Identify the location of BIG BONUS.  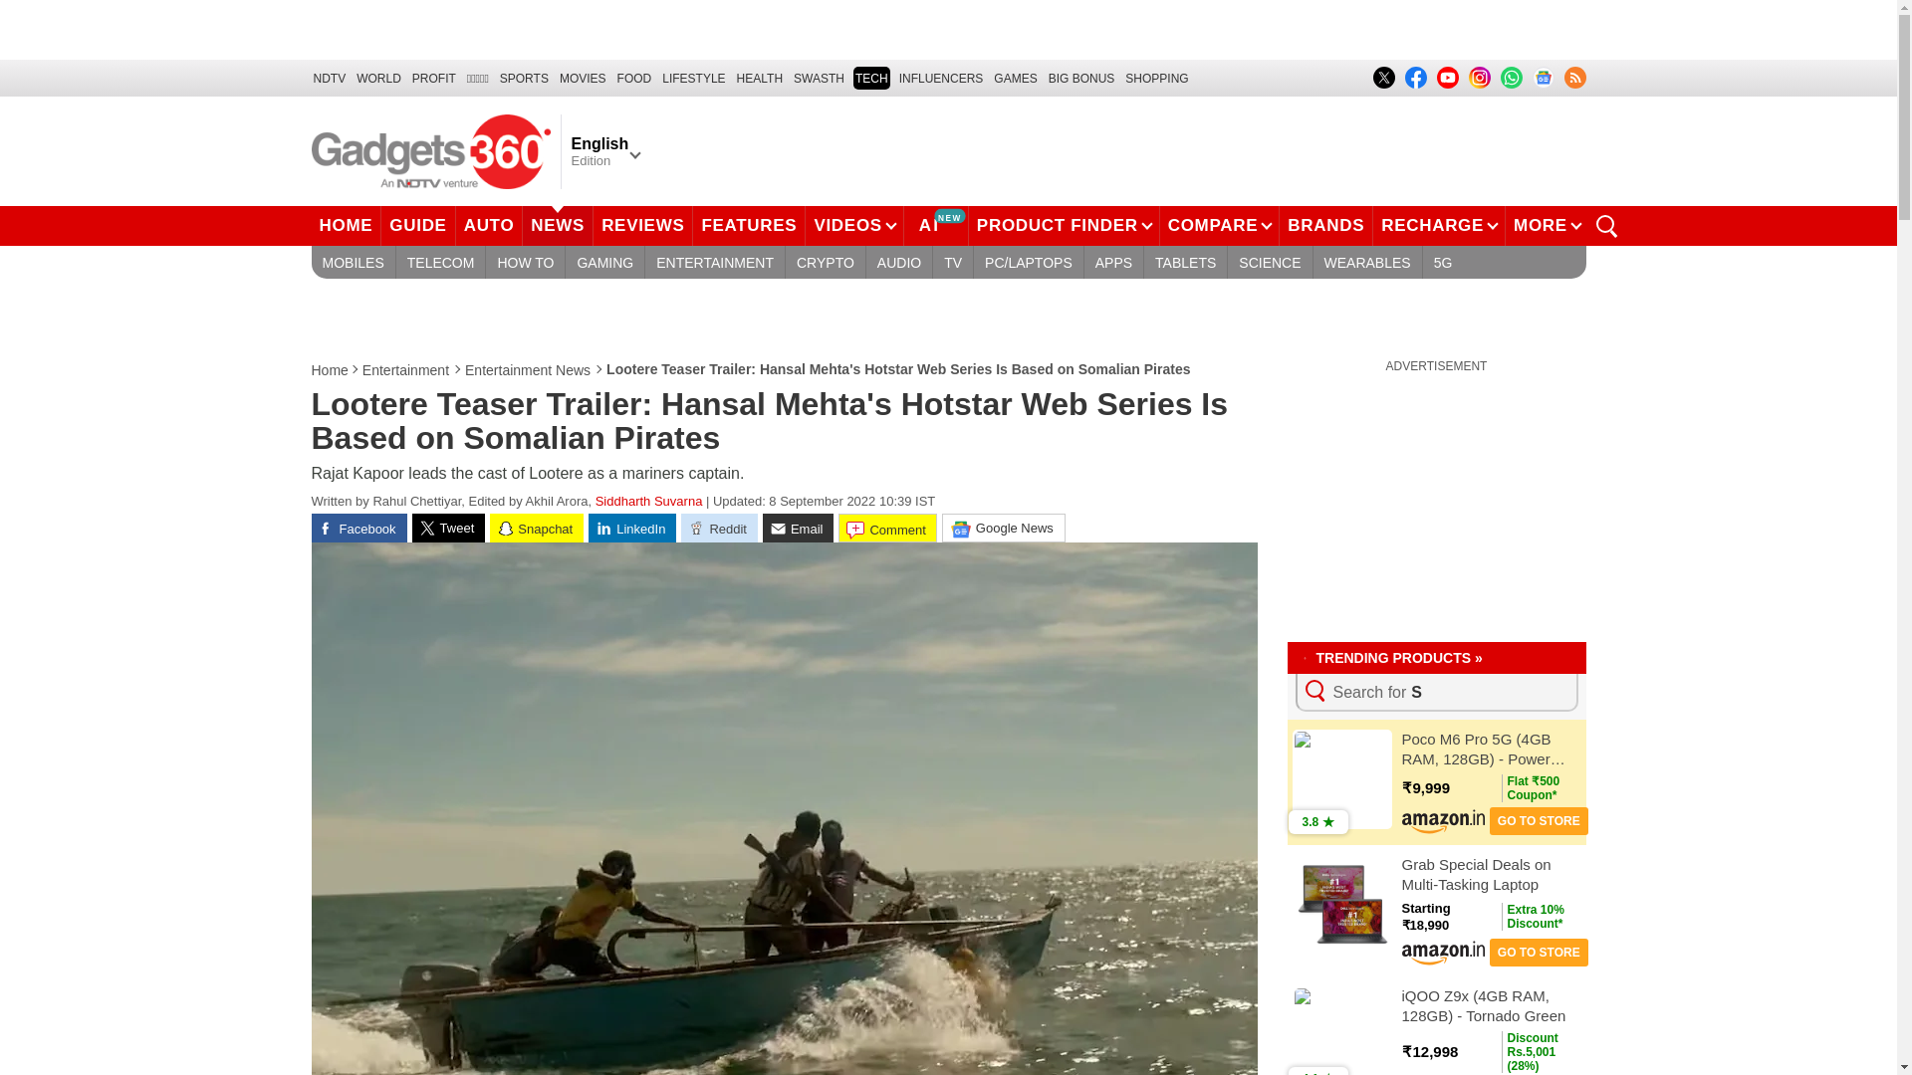
(1081, 78).